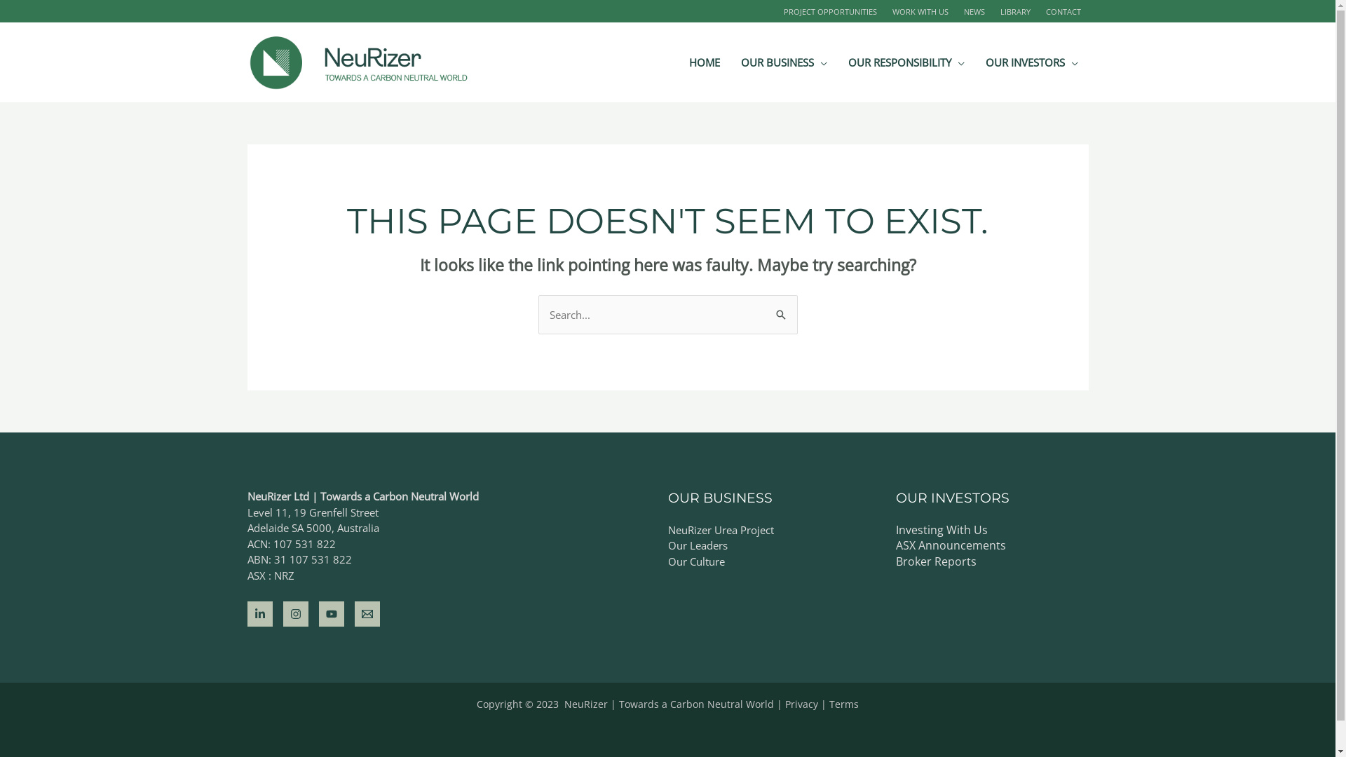 This screenshot has width=1346, height=757. Describe the element at coordinates (1015, 11) in the screenshot. I see `LIBRARY` at that location.